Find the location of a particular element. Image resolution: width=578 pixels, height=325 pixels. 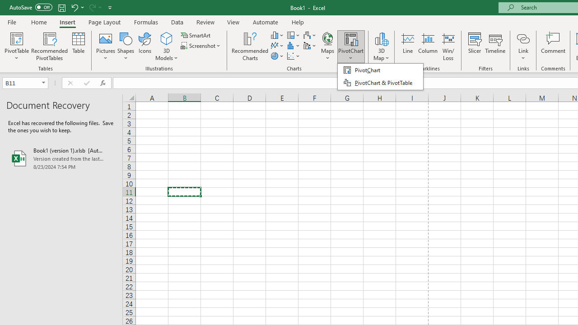

Table is located at coordinates (79, 46).